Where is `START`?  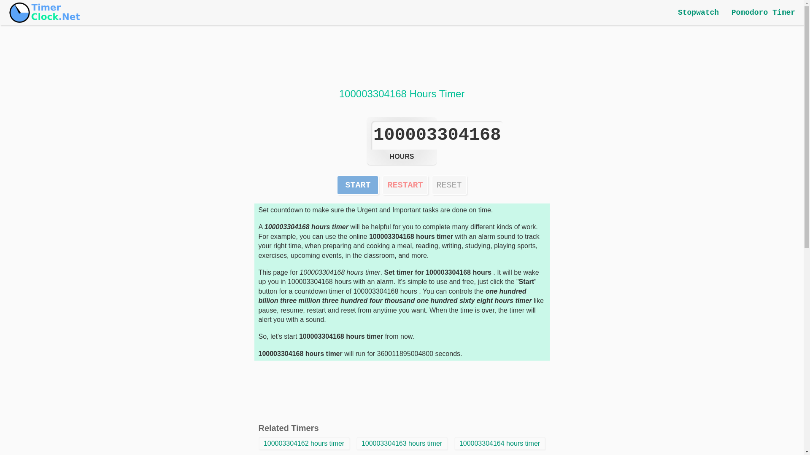
START is located at coordinates (358, 185).